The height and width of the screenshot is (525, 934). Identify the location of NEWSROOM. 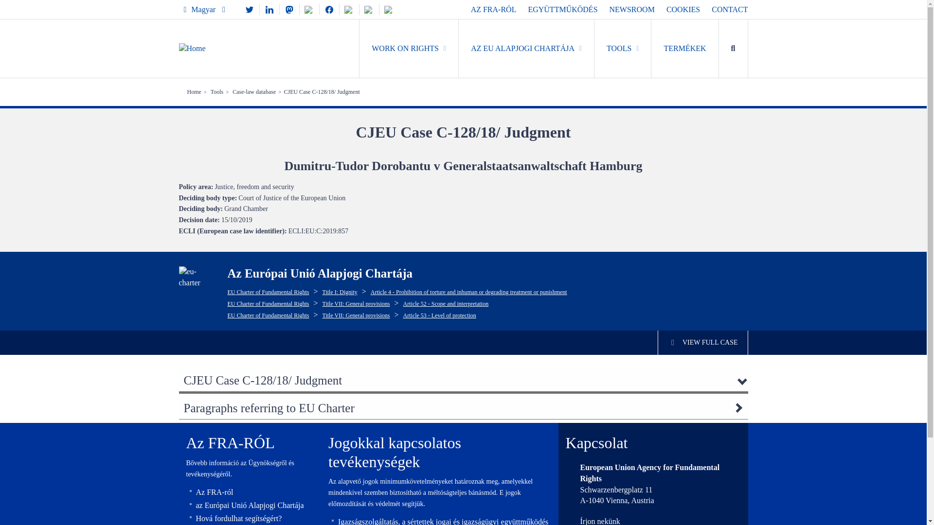
(632, 9).